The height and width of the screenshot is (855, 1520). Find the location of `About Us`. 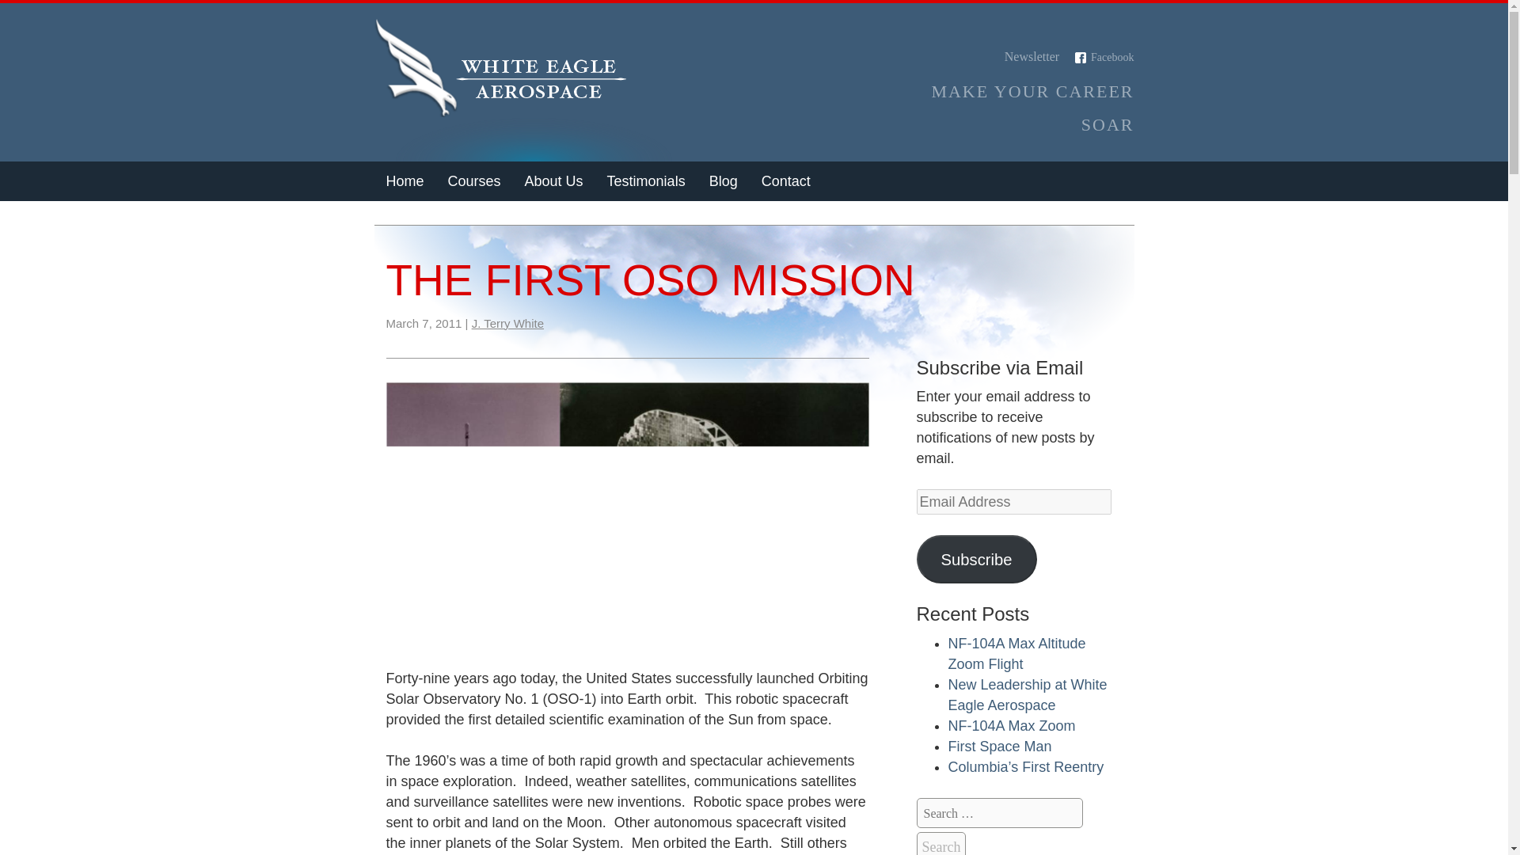

About Us is located at coordinates (554, 180).